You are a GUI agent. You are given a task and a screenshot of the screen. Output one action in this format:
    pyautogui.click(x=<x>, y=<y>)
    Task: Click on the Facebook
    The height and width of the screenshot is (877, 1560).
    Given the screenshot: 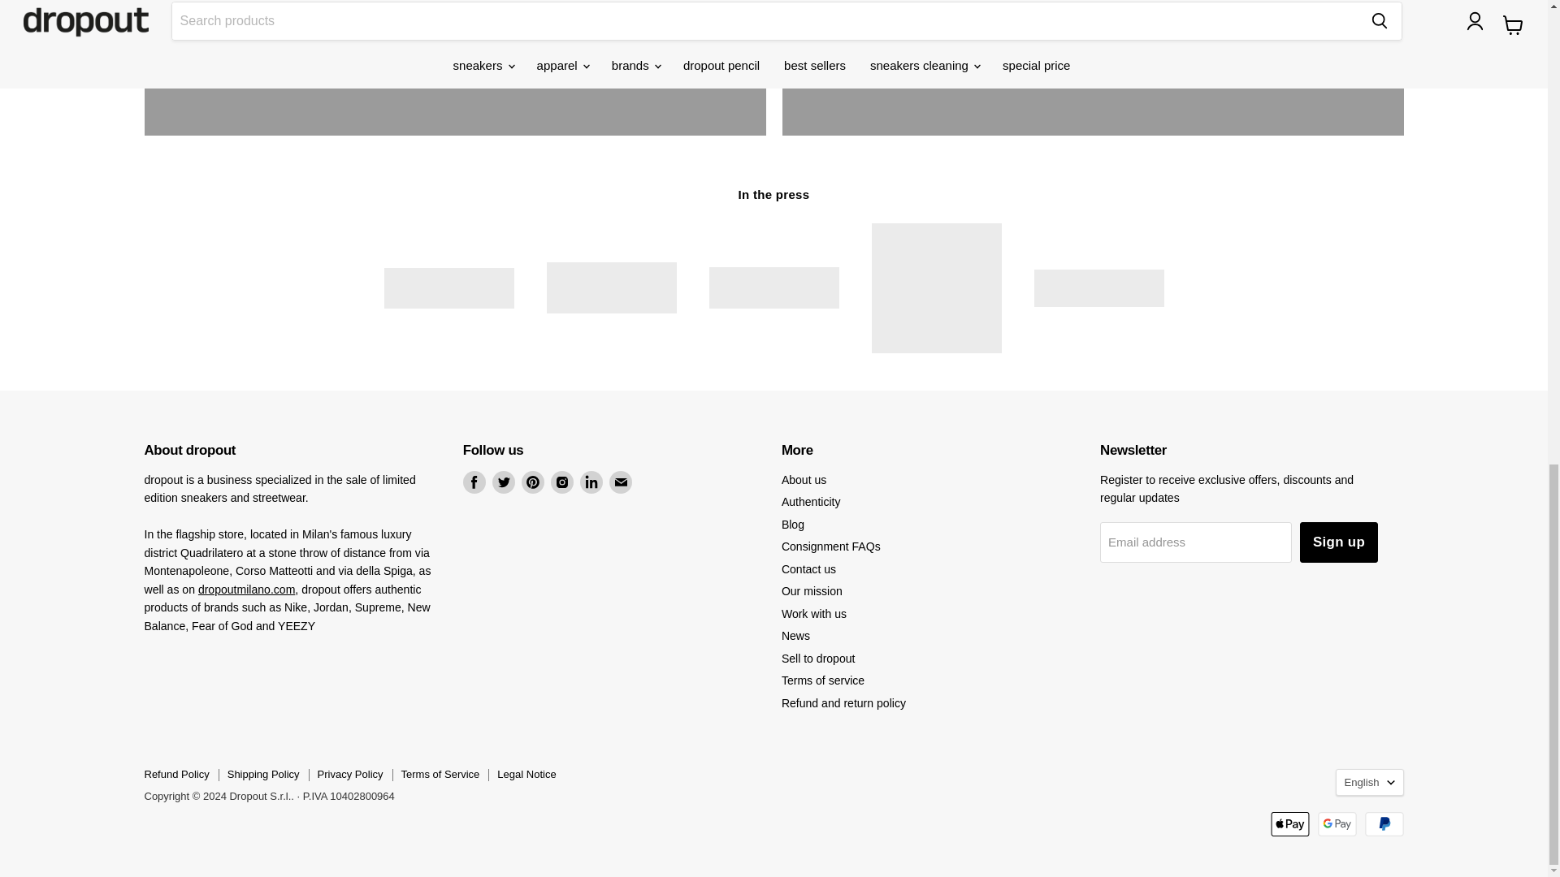 What is the action you would take?
    pyautogui.click(x=474, y=482)
    